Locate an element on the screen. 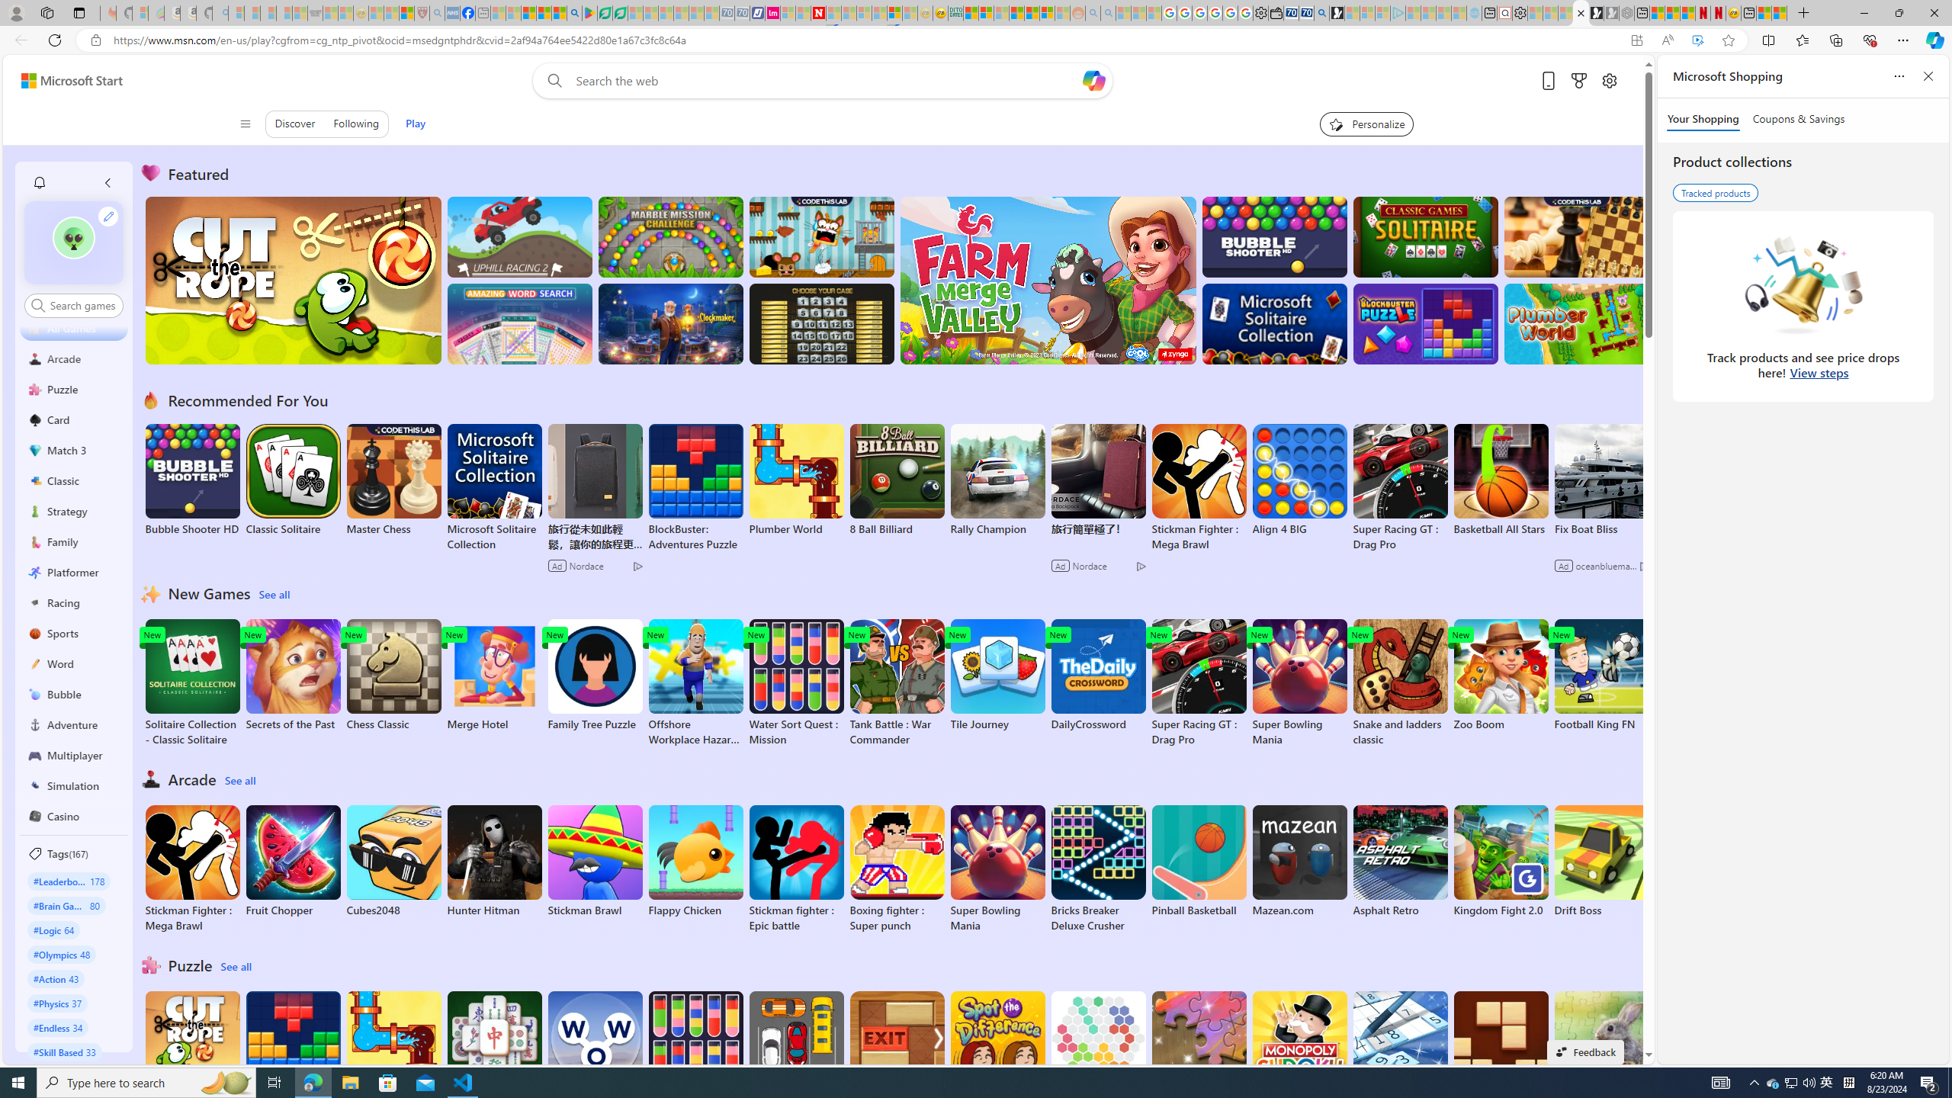  Asphalt Retro is located at coordinates (1400, 861).